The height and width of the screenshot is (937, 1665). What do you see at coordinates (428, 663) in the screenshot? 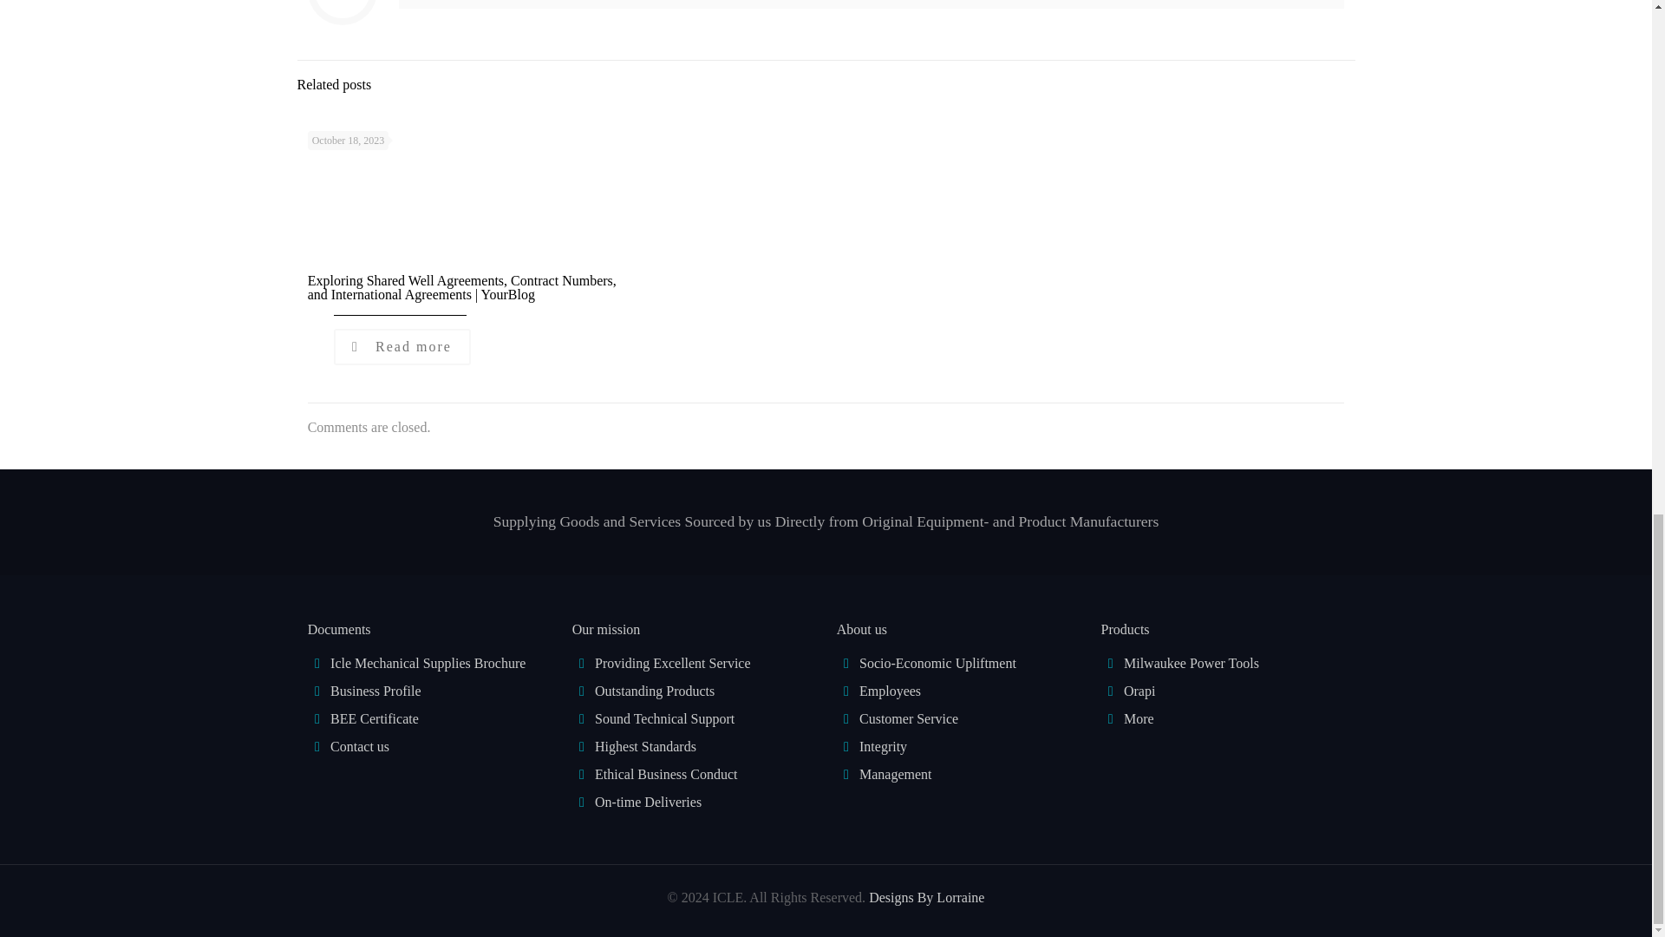
I see `Icle Mechanical Supplies Brochure` at bounding box center [428, 663].